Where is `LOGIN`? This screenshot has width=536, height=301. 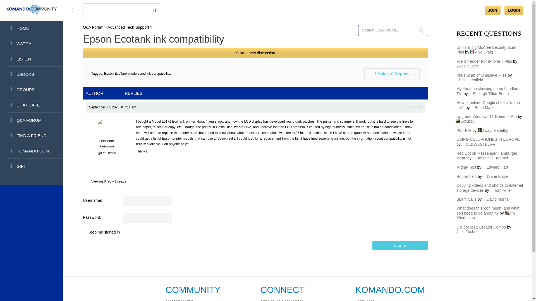 LOGIN is located at coordinates (514, 10).